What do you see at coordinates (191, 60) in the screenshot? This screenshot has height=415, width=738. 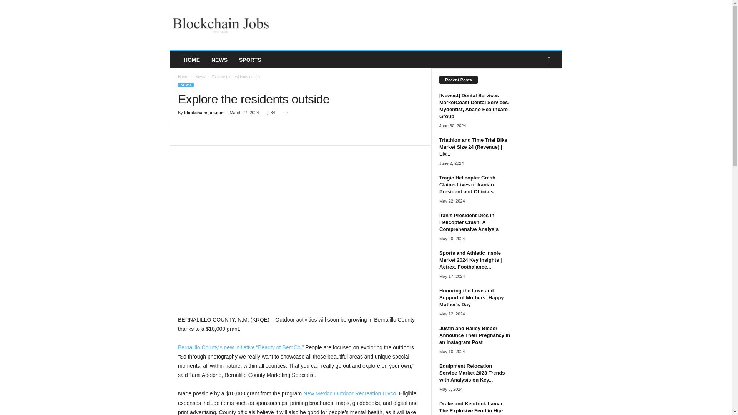 I see `HOME` at bounding box center [191, 60].